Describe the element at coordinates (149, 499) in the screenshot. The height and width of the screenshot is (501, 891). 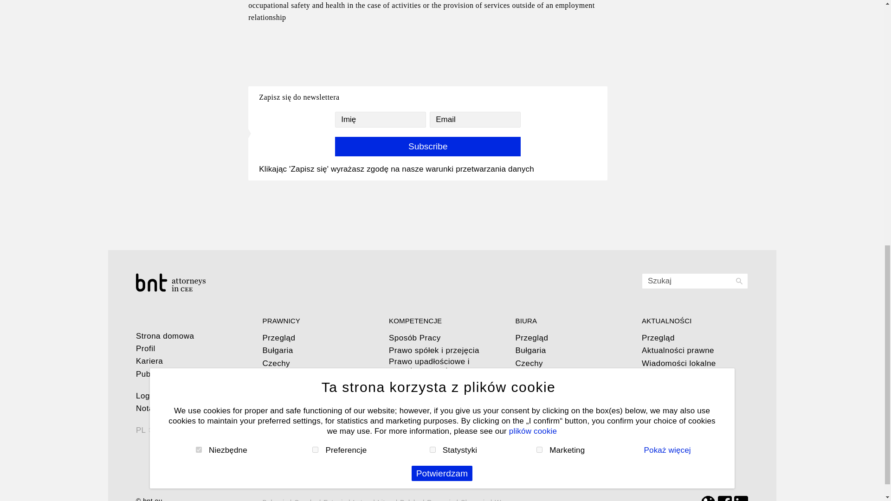
I see `Legal and Tax Consultancy in Central and Eastern Europe` at that location.